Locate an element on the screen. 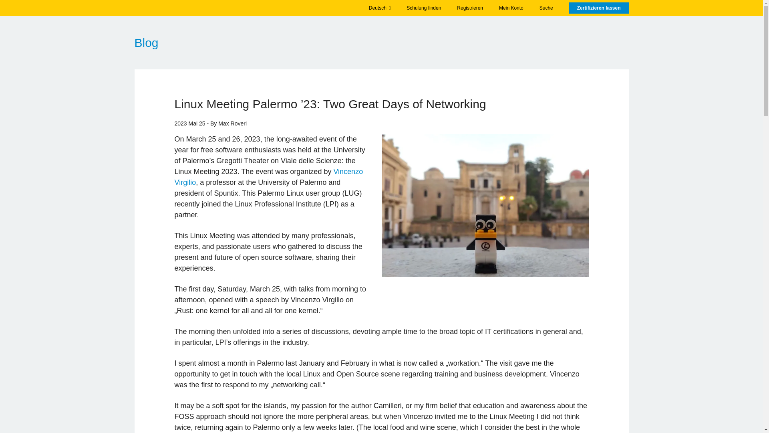 This screenshot has height=433, width=769. Suche is located at coordinates (546, 8).